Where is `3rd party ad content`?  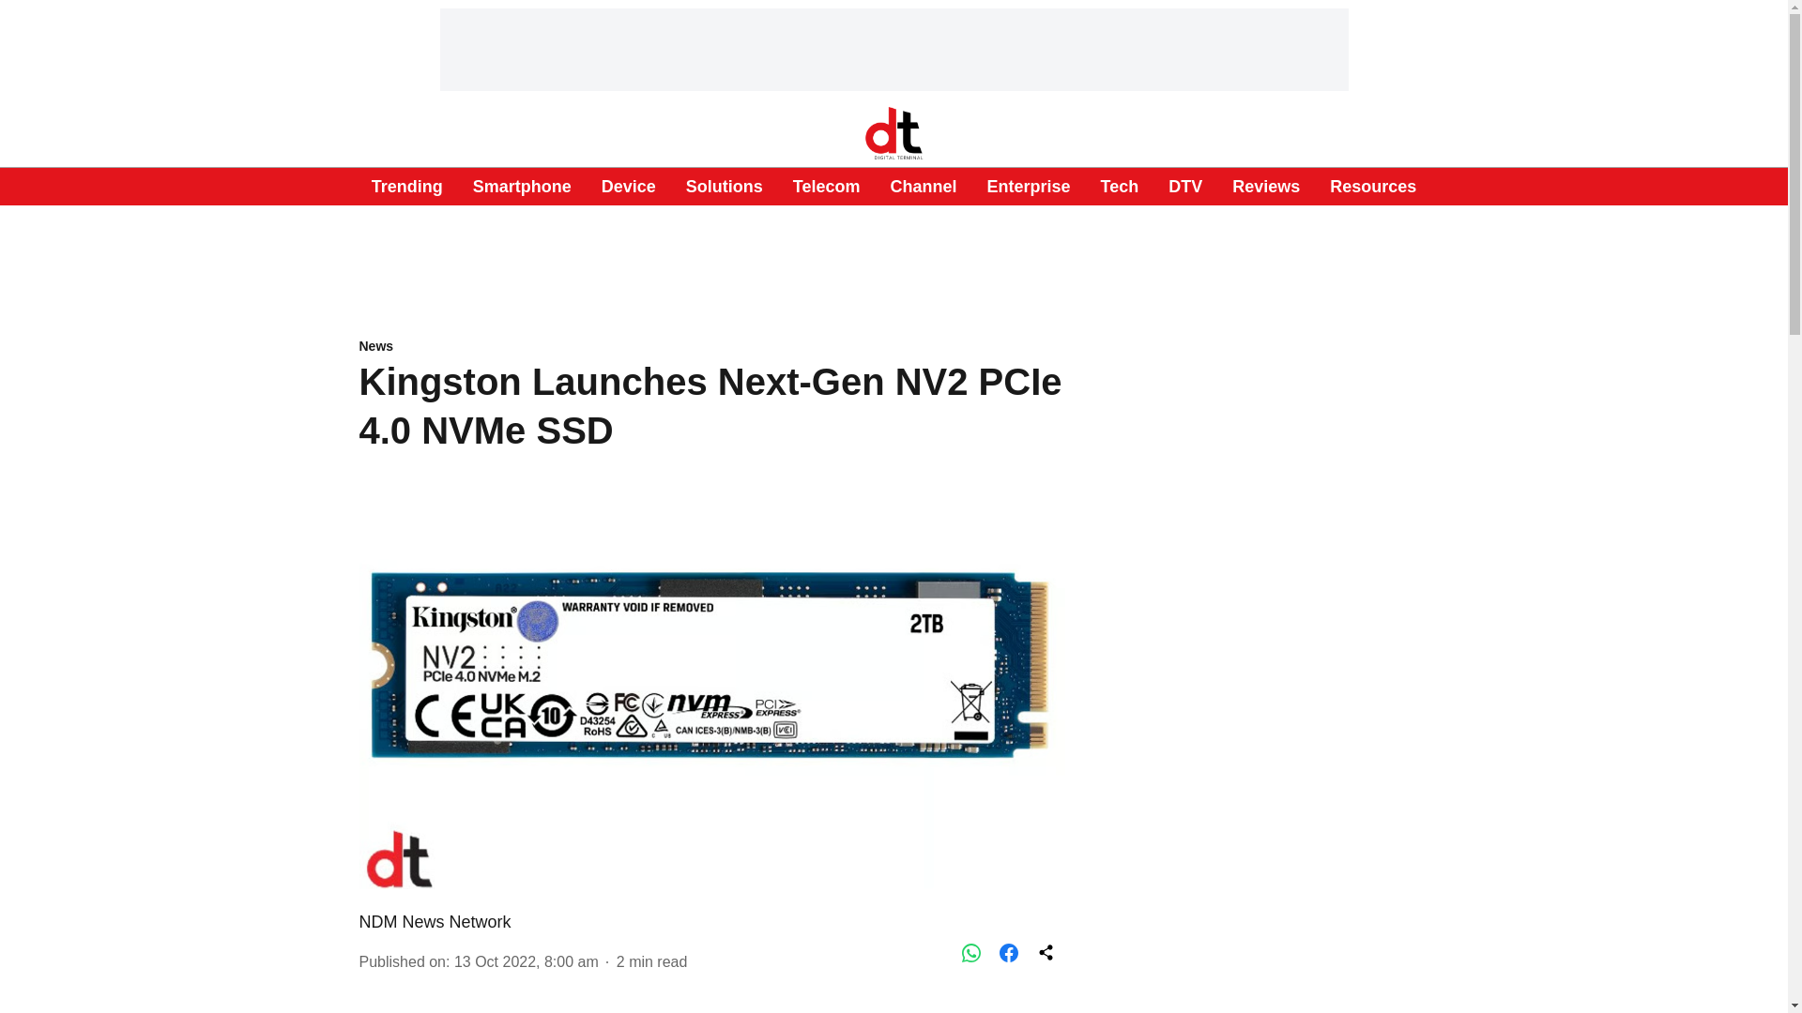
3rd party ad content is located at coordinates (1258, 927).